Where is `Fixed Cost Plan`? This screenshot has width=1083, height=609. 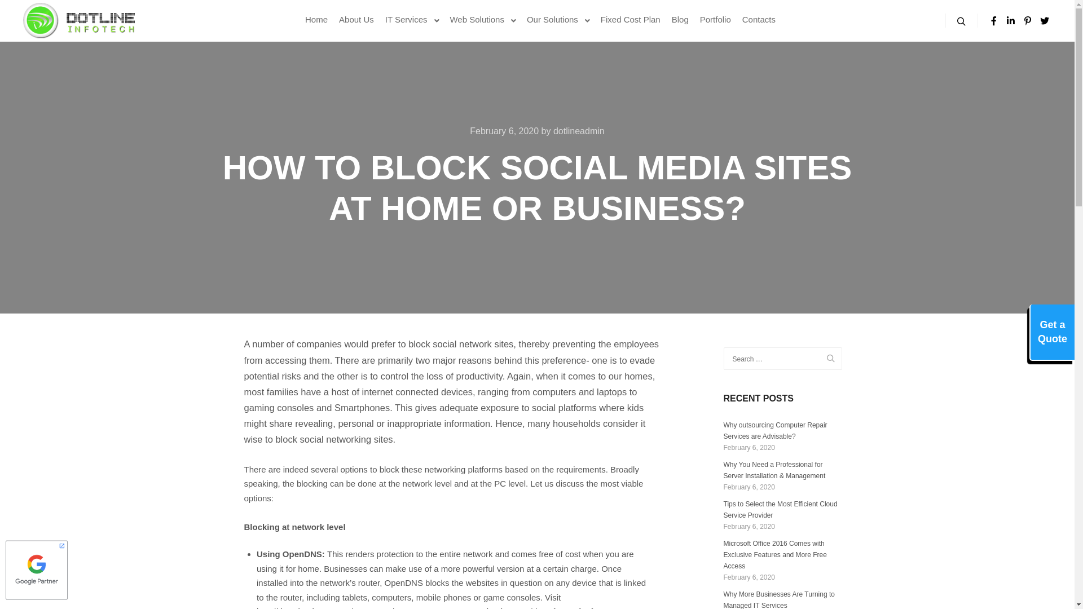 Fixed Cost Plan is located at coordinates (631, 19).